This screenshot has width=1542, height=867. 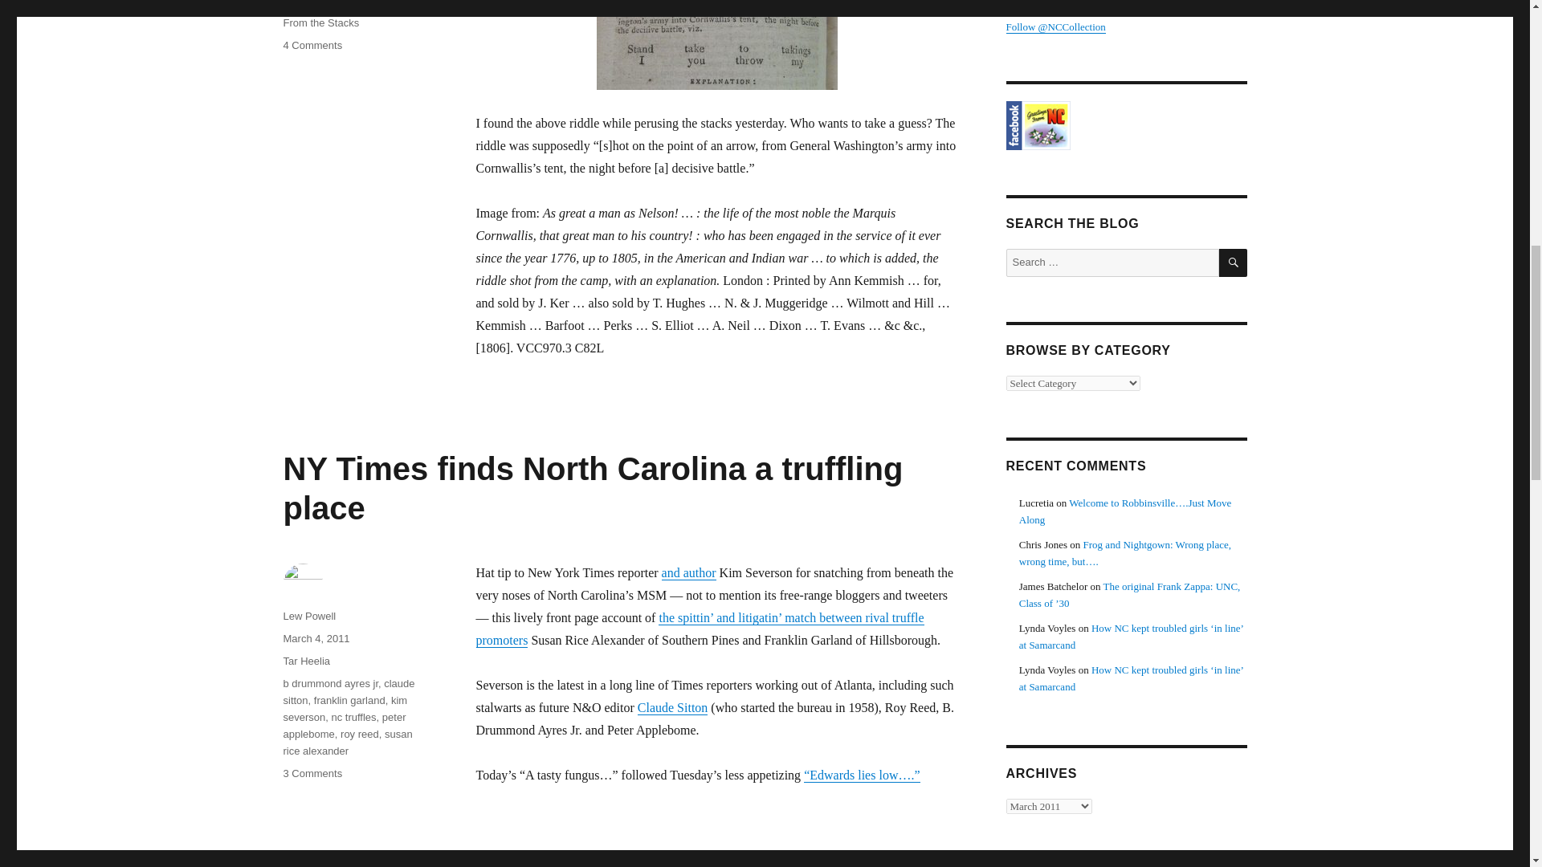 I want to click on b drummond ayres jr, so click(x=329, y=682).